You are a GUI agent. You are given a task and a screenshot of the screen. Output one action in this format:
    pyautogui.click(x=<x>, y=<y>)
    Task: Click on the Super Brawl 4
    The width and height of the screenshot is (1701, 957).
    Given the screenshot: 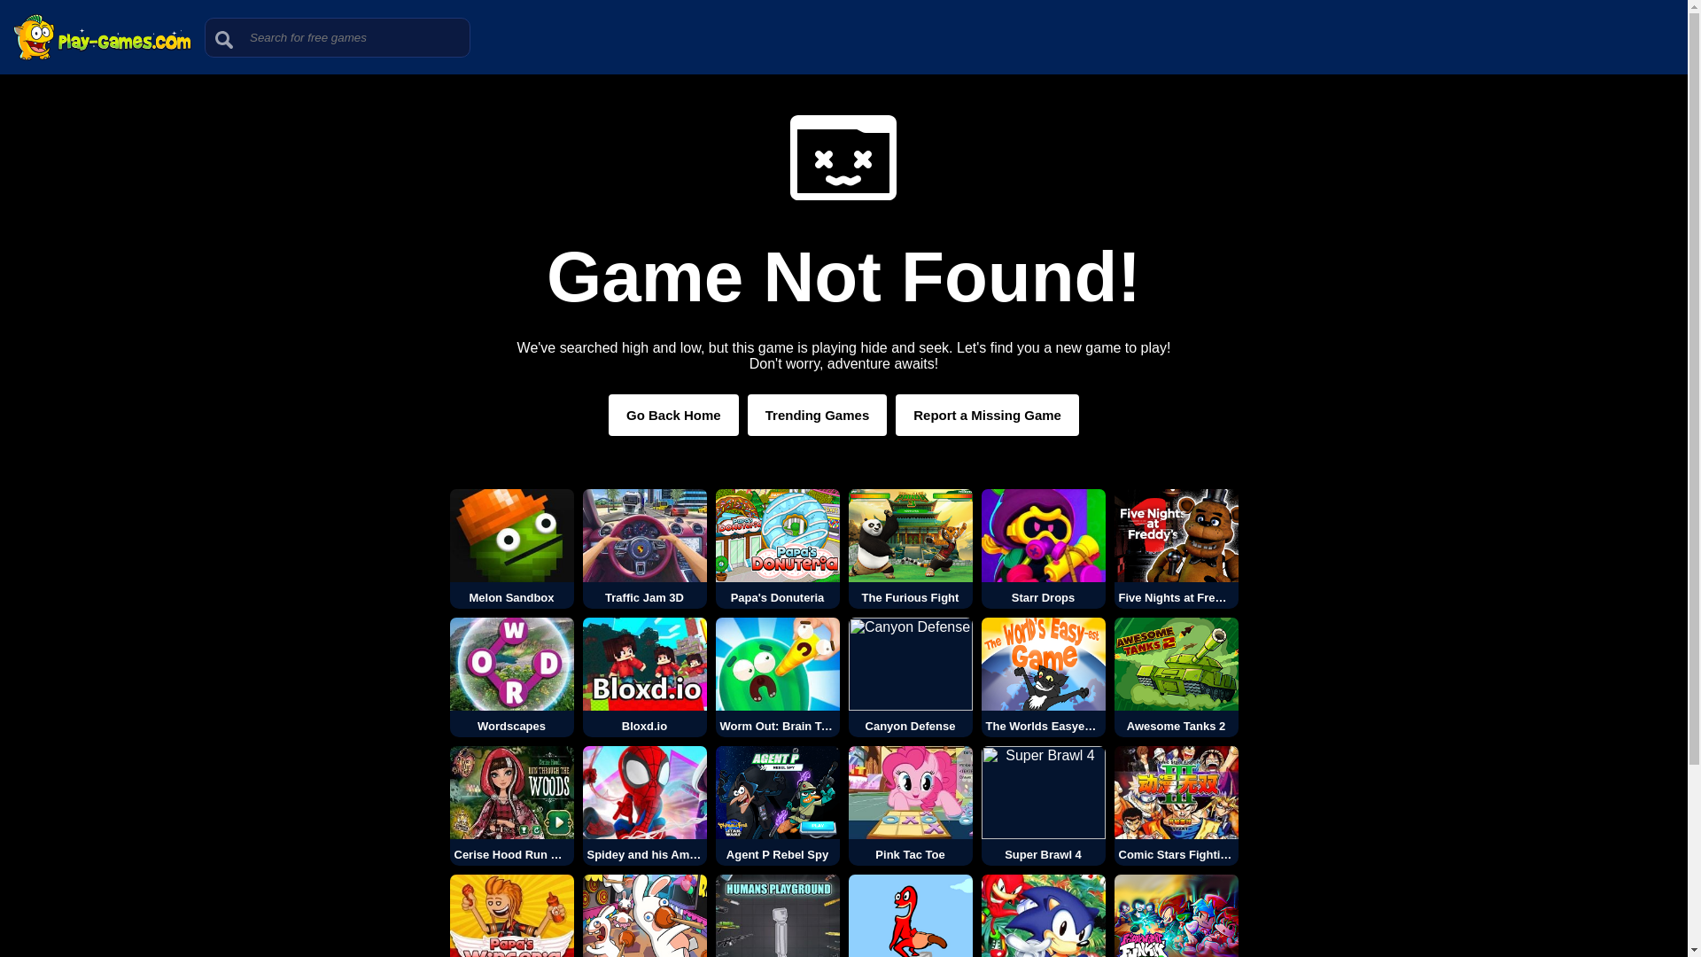 What is the action you would take?
    pyautogui.click(x=1044, y=806)
    